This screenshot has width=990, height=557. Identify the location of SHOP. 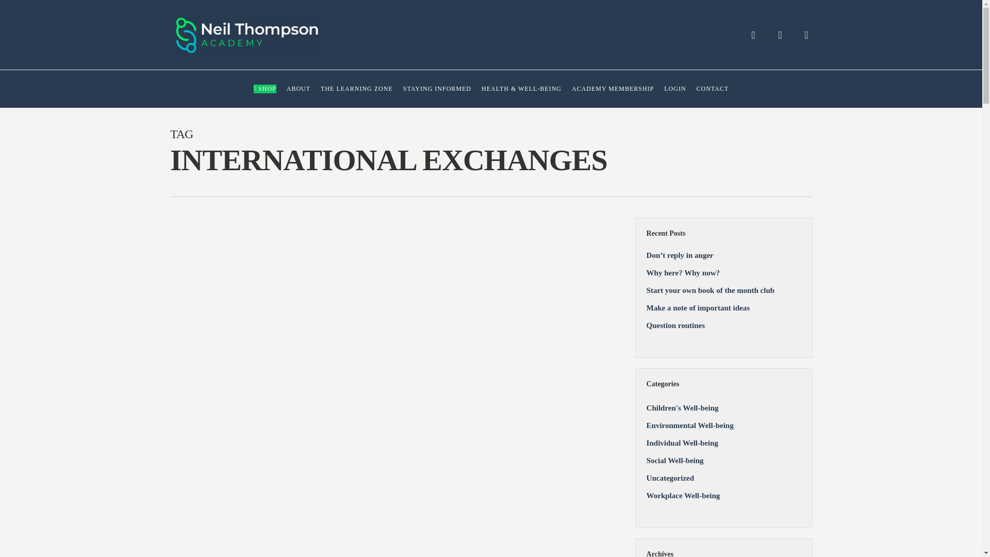
(265, 89).